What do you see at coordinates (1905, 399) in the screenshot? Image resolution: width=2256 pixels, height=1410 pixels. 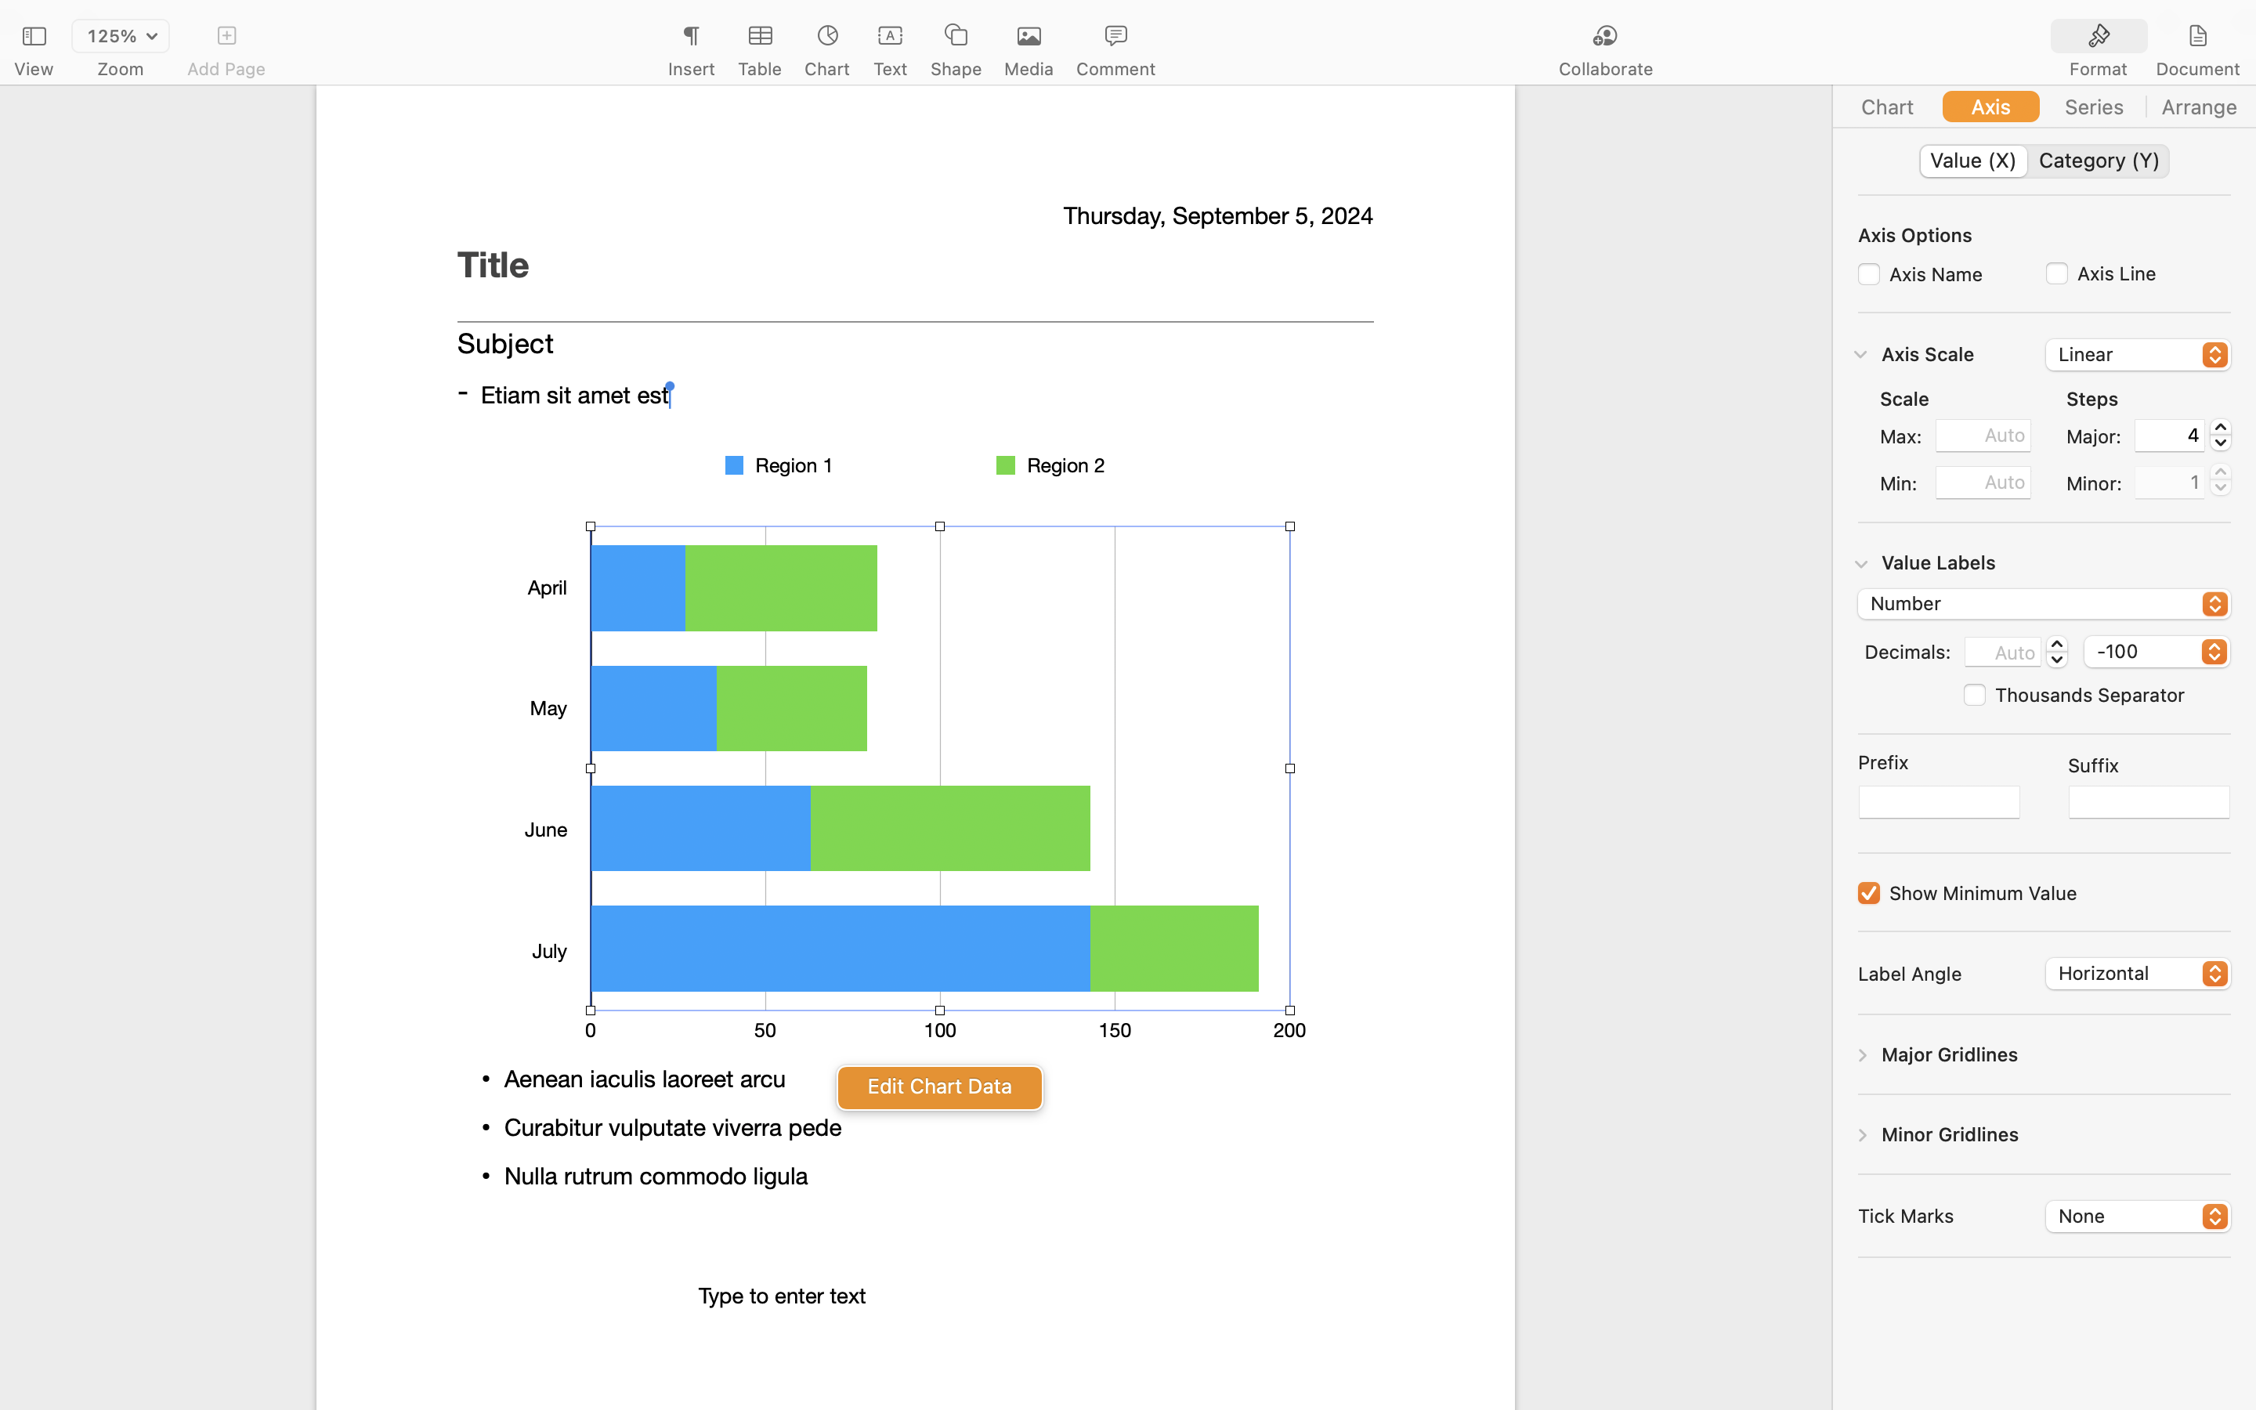 I see `Scale` at bounding box center [1905, 399].